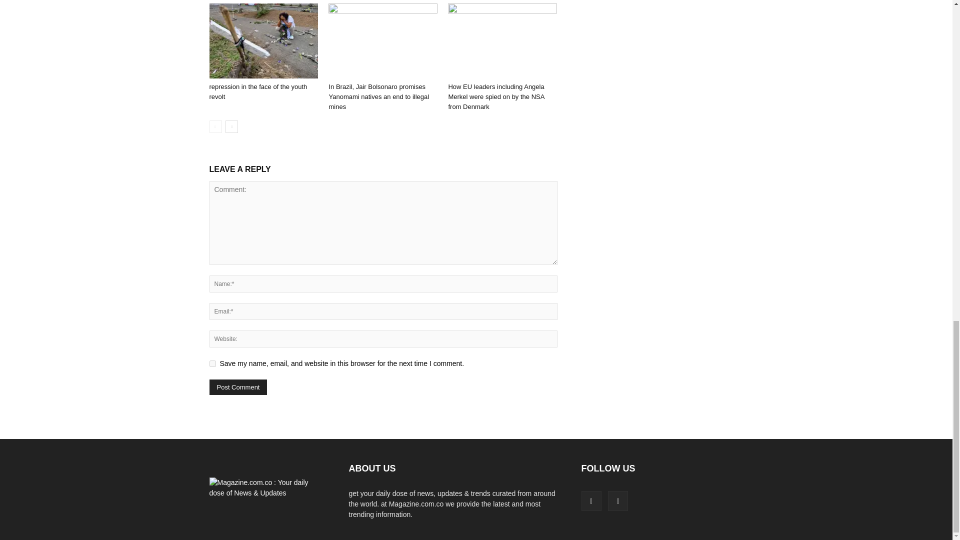 The width and height of the screenshot is (960, 540). What do you see at coordinates (212, 364) in the screenshot?
I see `yes` at bounding box center [212, 364].